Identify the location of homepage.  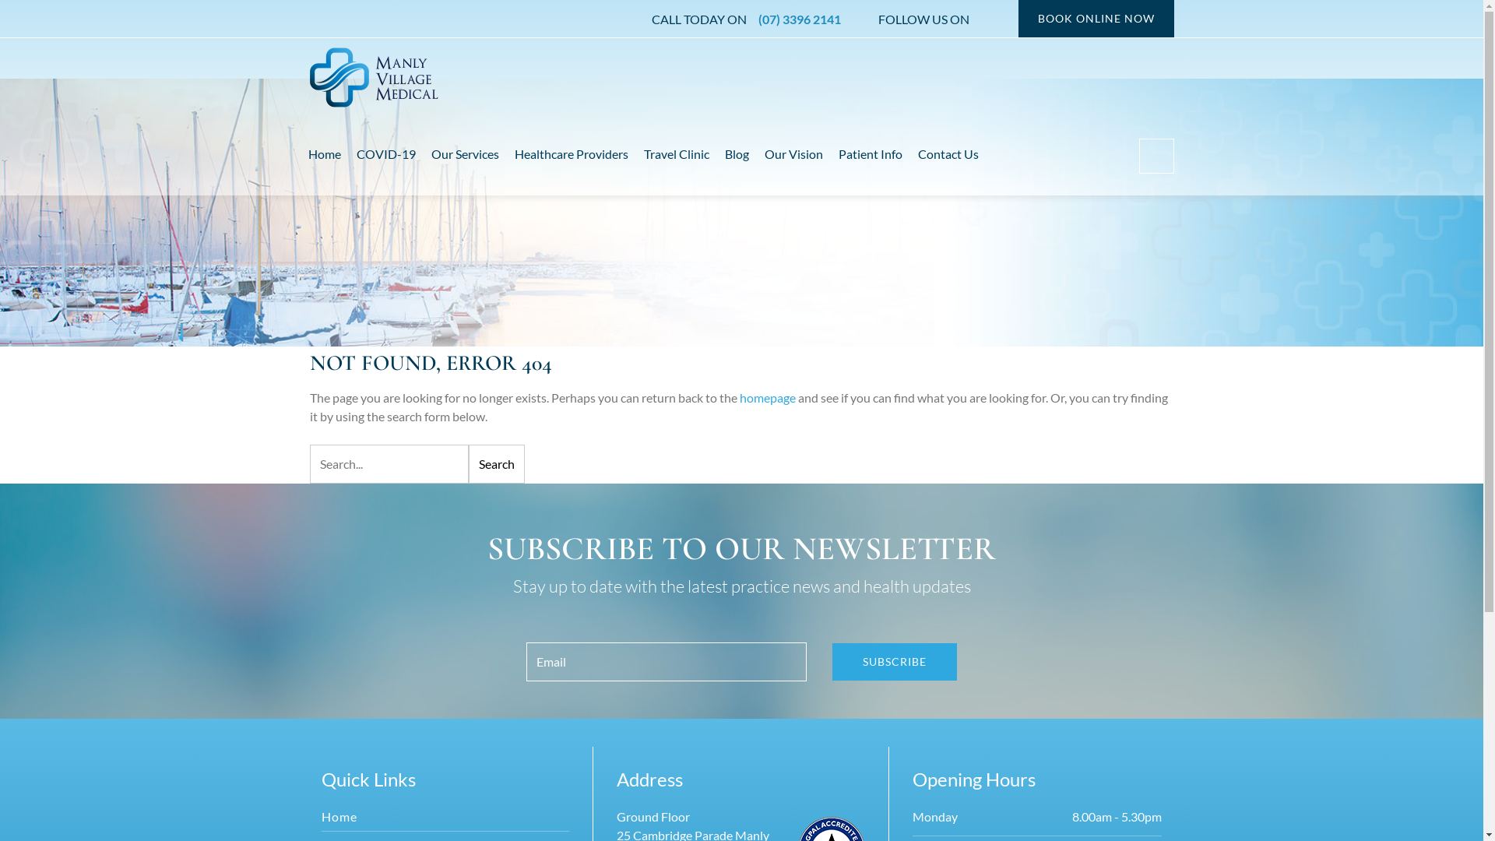
(768, 397).